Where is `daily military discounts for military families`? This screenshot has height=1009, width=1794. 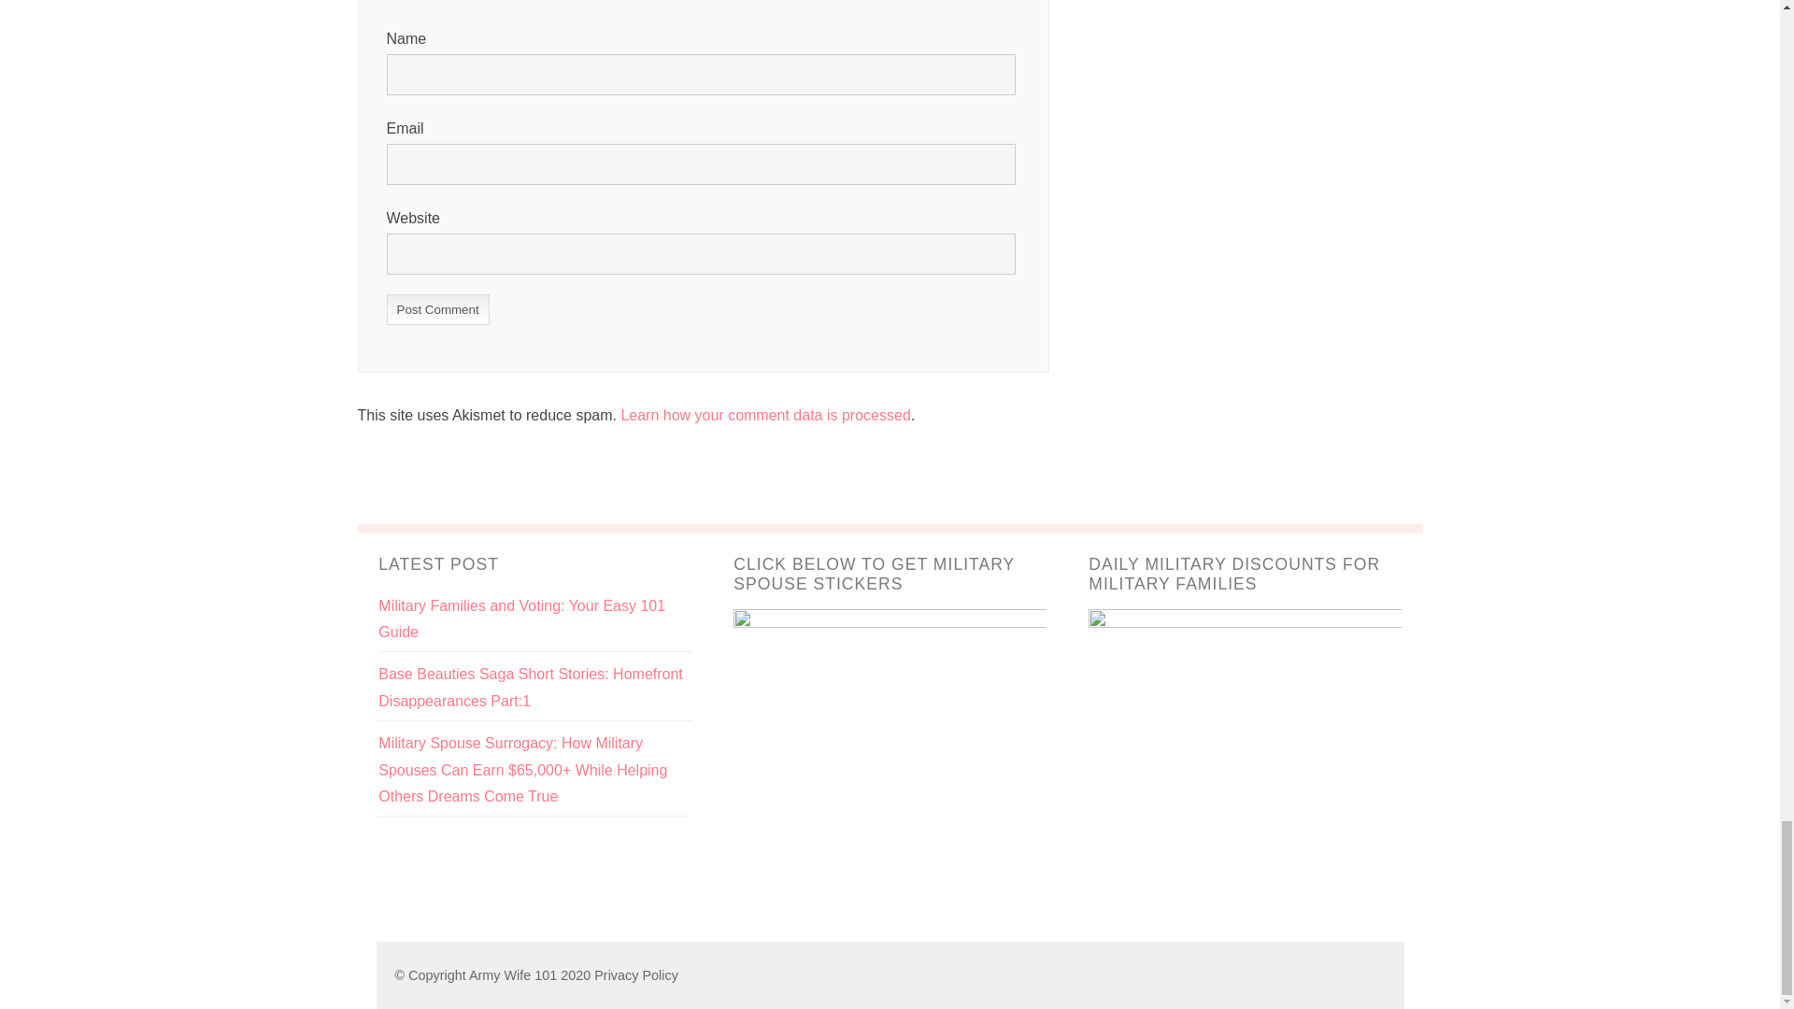
daily military discounts for military families is located at coordinates (1245, 764).